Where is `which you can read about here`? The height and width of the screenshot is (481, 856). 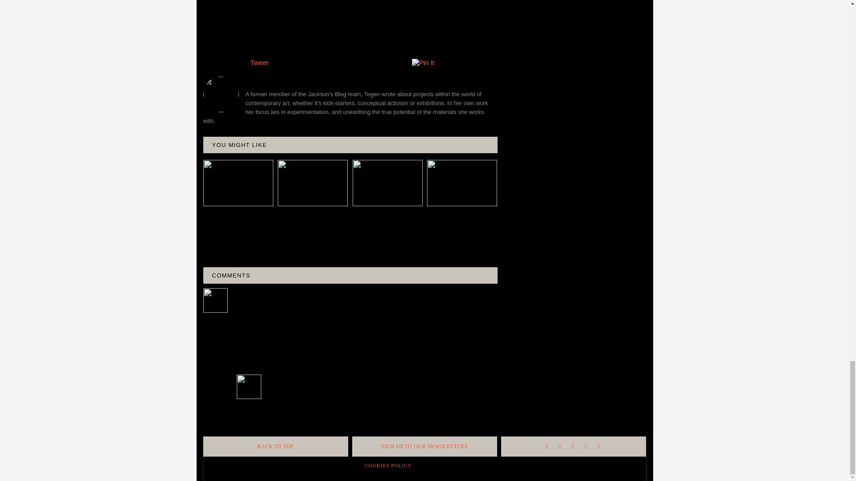
which you can read about here is located at coordinates (403, 13).